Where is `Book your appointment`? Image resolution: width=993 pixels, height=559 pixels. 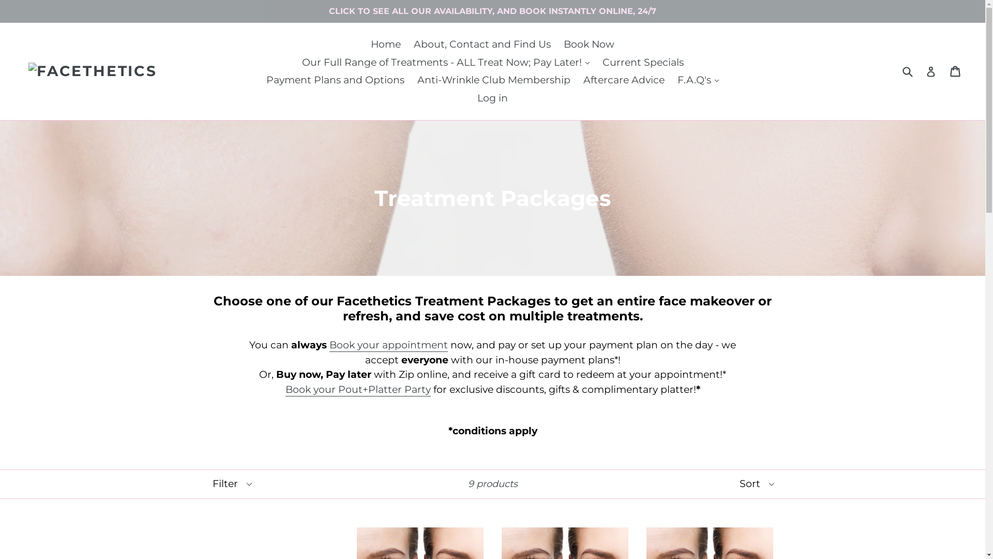
Book your appointment is located at coordinates (389, 346).